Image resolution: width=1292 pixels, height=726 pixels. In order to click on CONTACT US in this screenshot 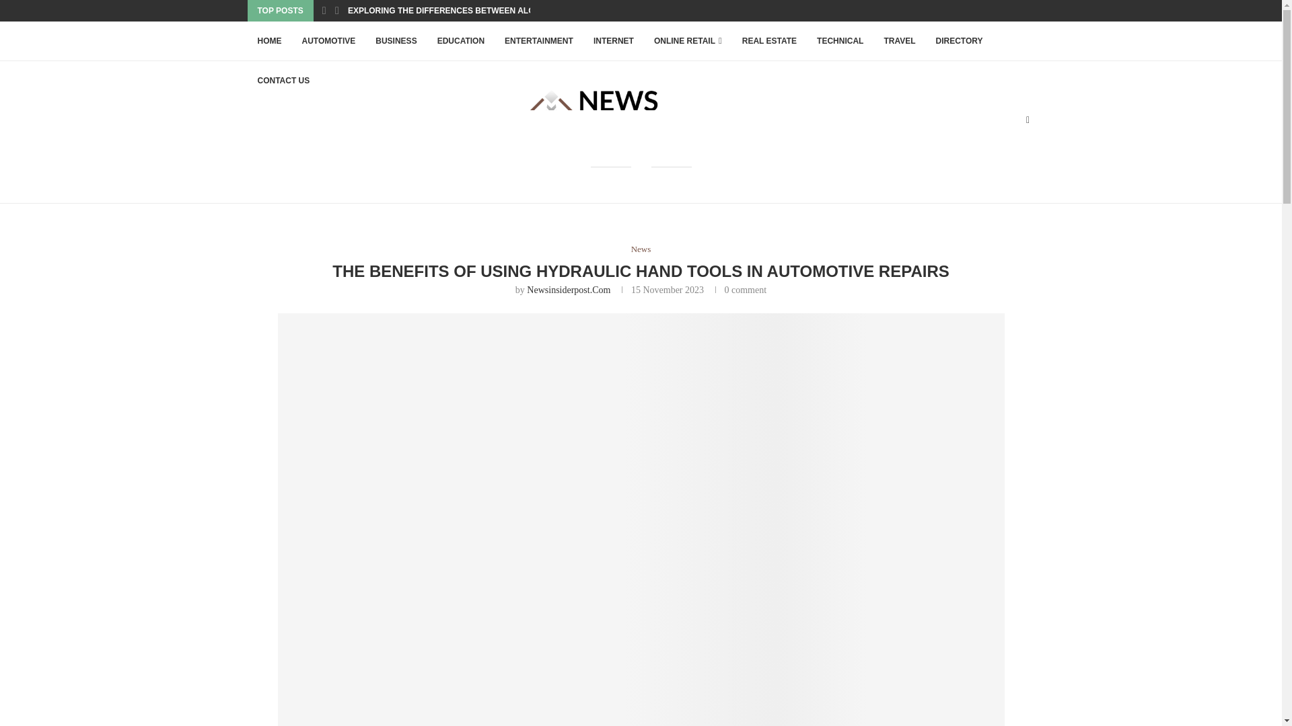, I will do `click(284, 81)`.